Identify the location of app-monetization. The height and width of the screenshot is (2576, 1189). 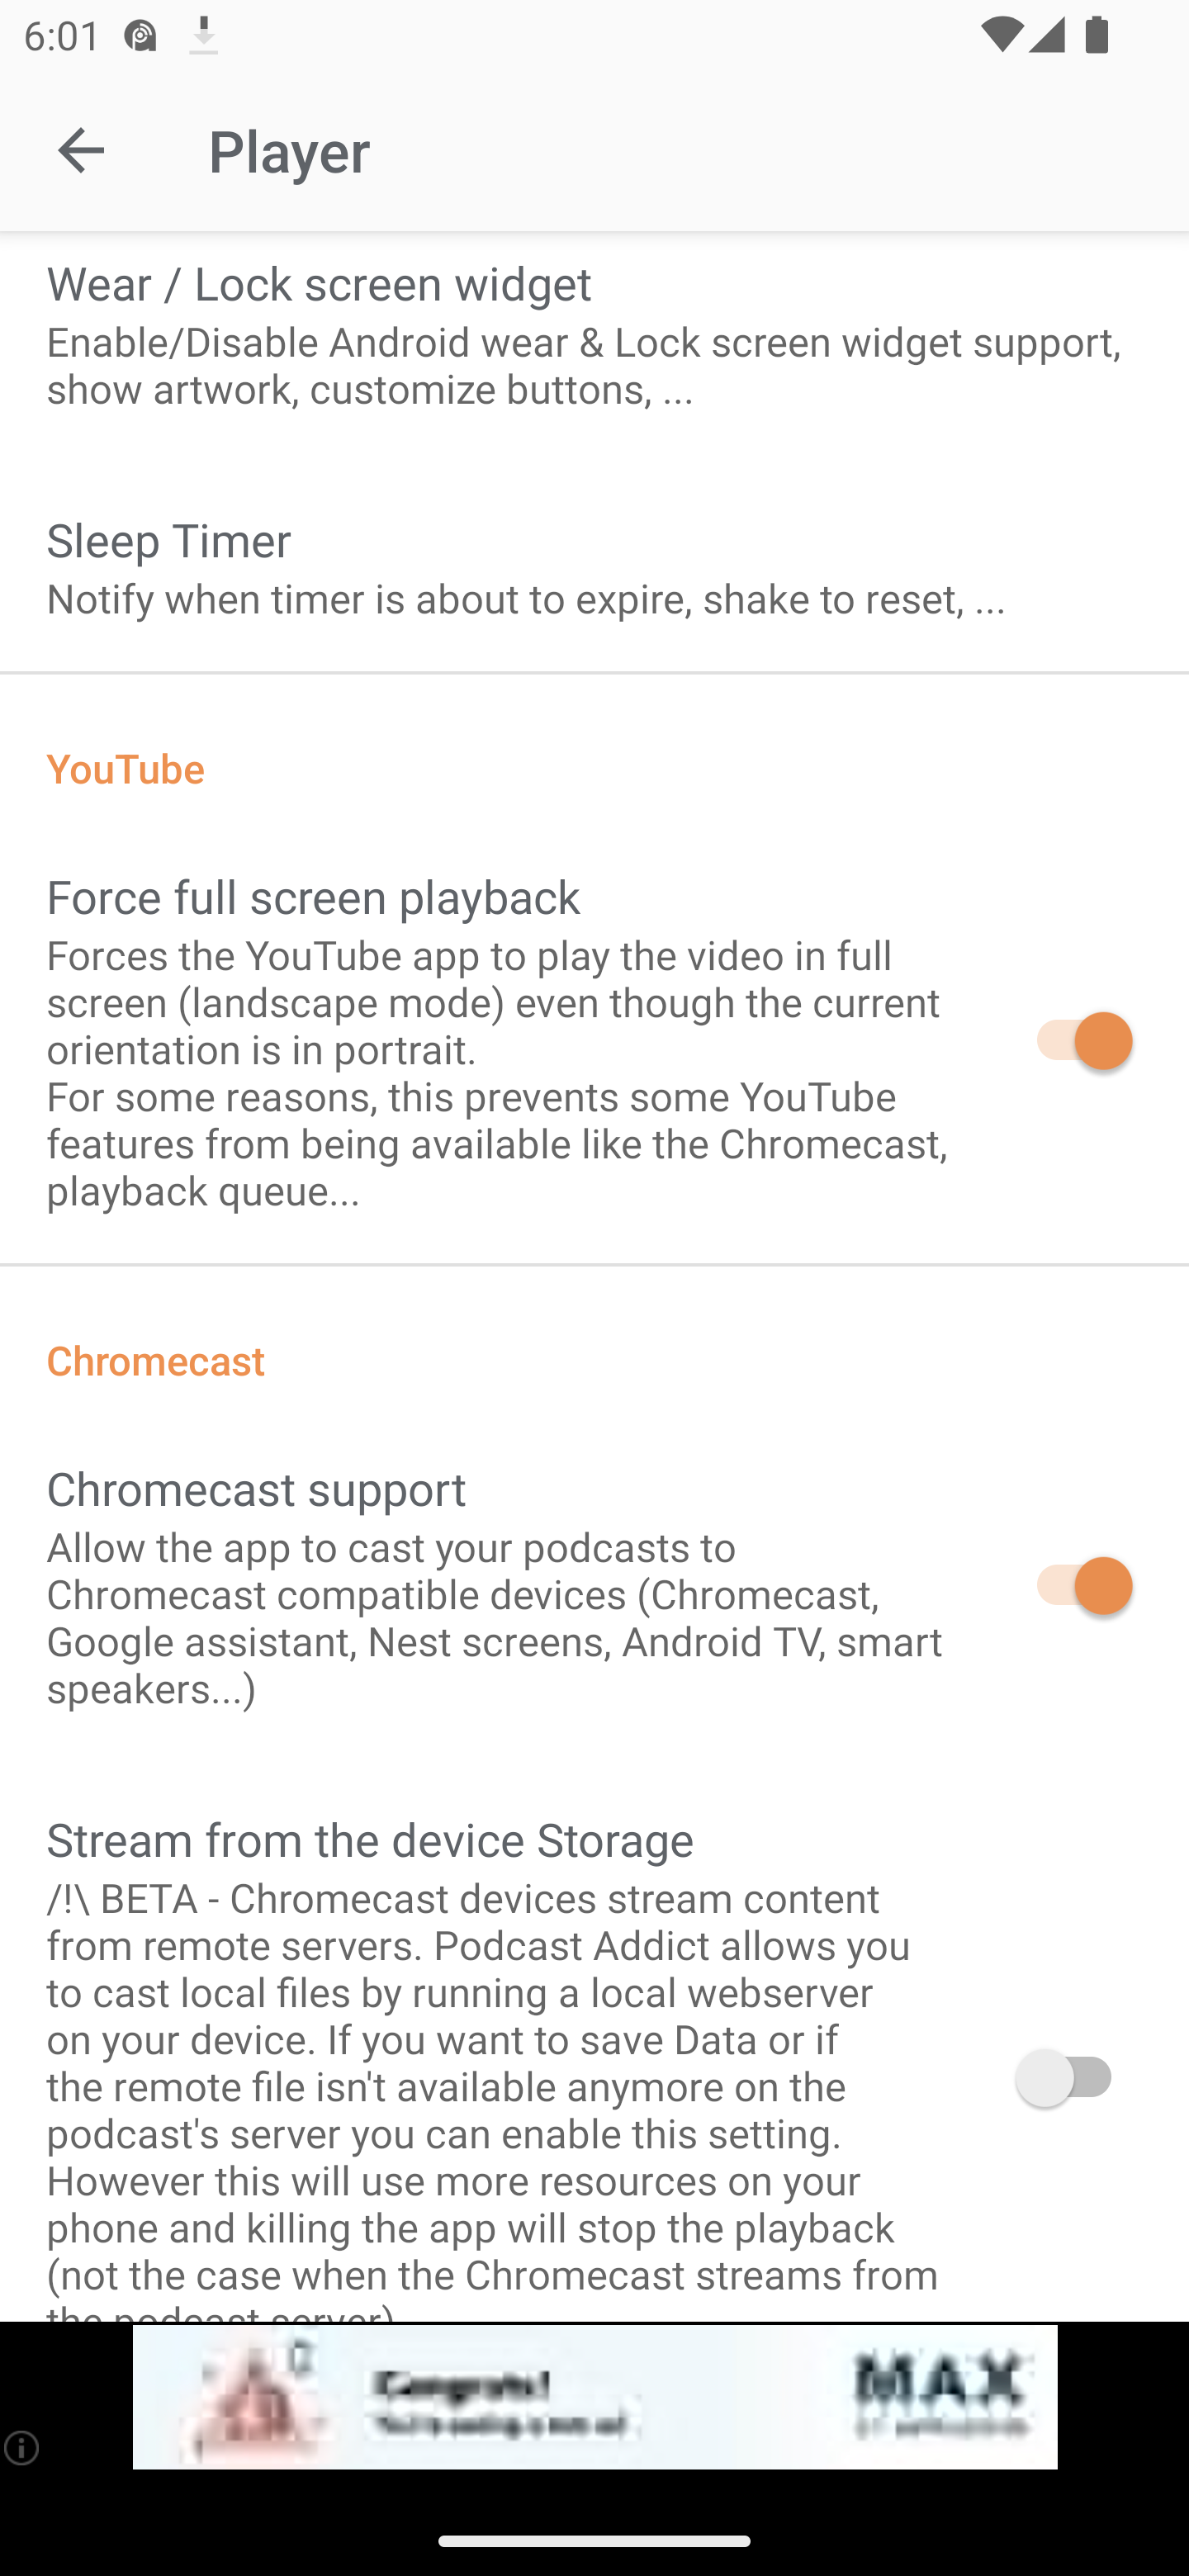
(594, 2398).